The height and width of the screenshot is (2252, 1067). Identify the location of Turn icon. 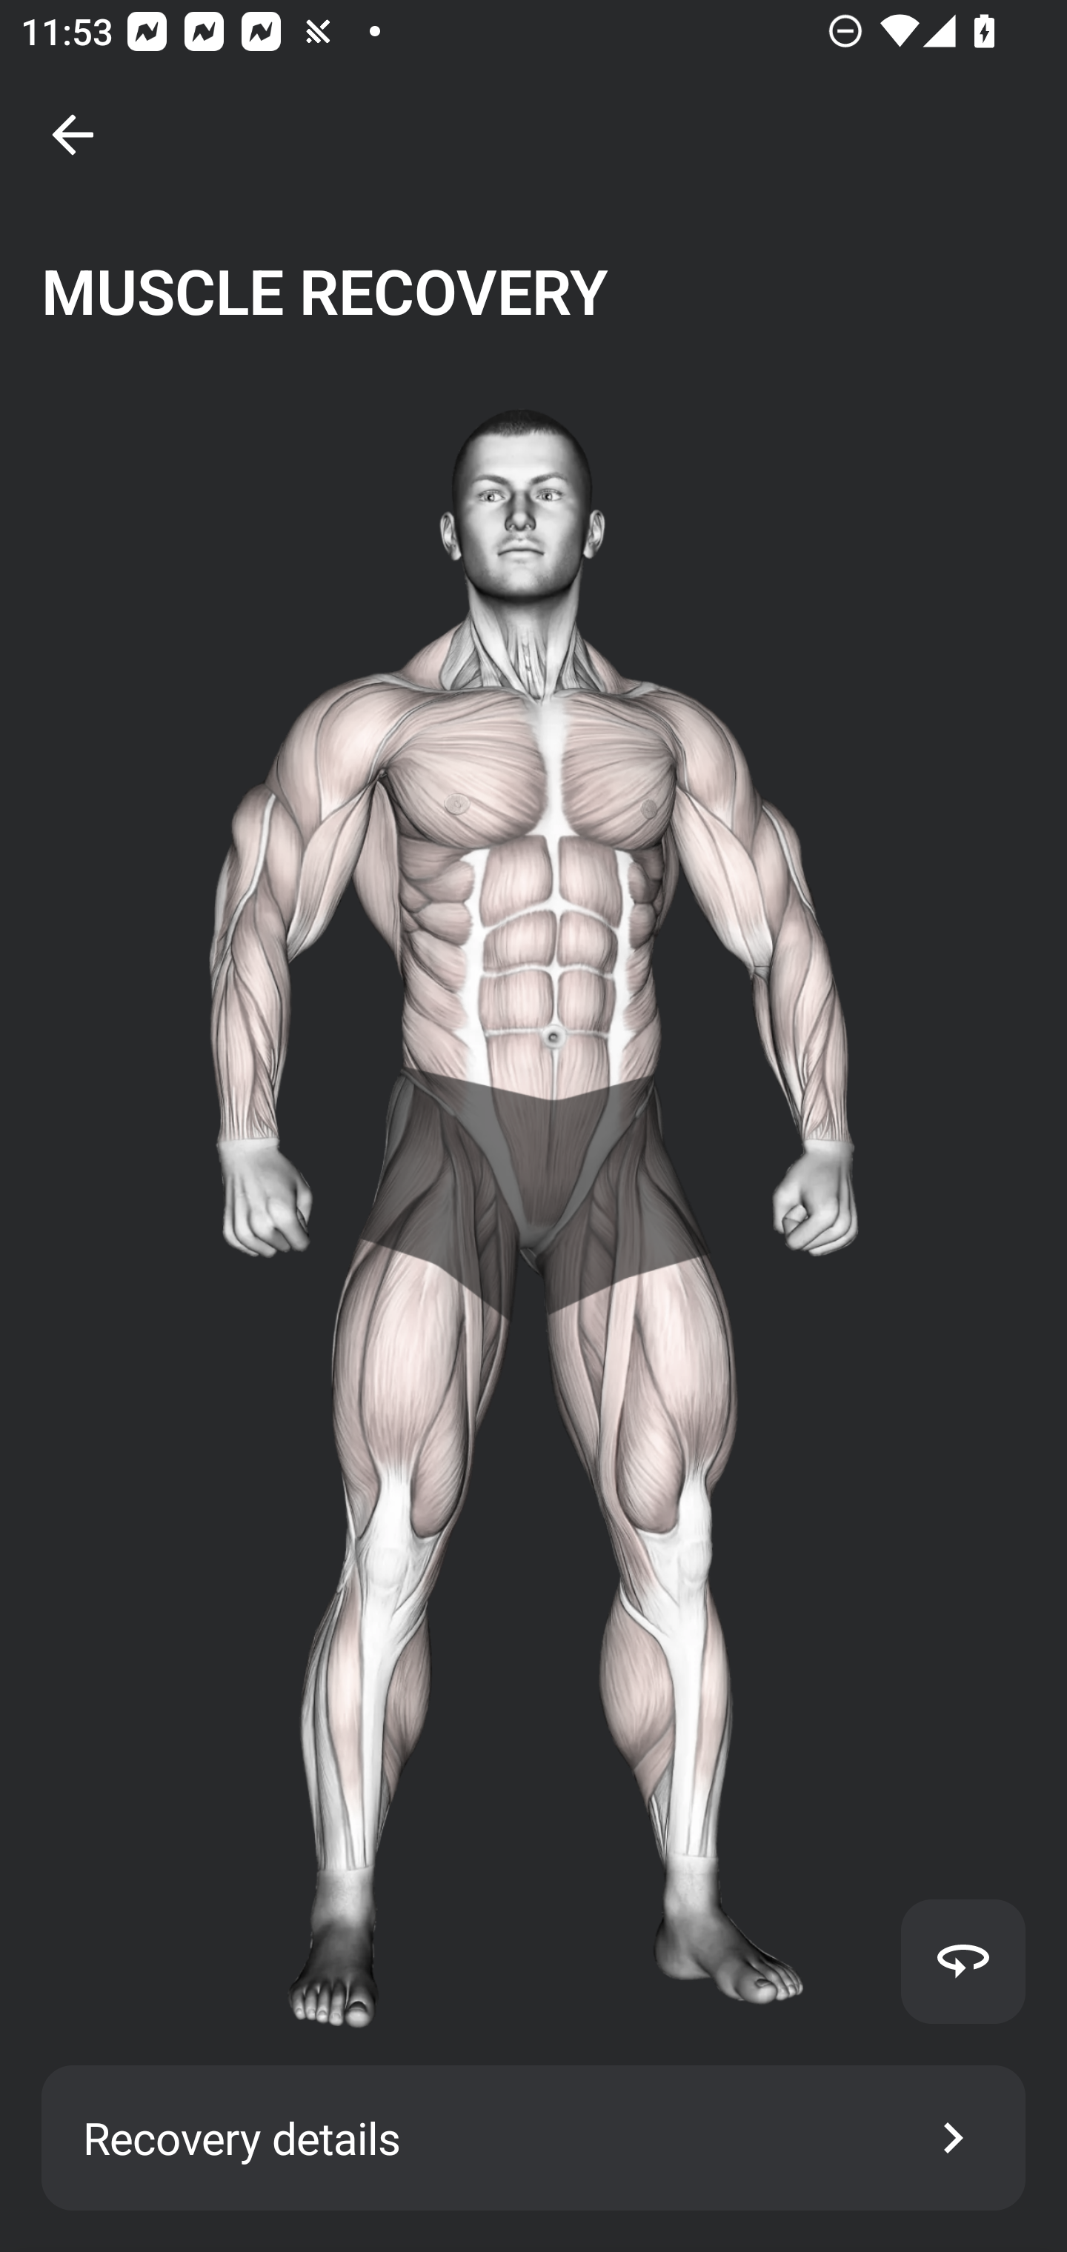
(963, 1961).